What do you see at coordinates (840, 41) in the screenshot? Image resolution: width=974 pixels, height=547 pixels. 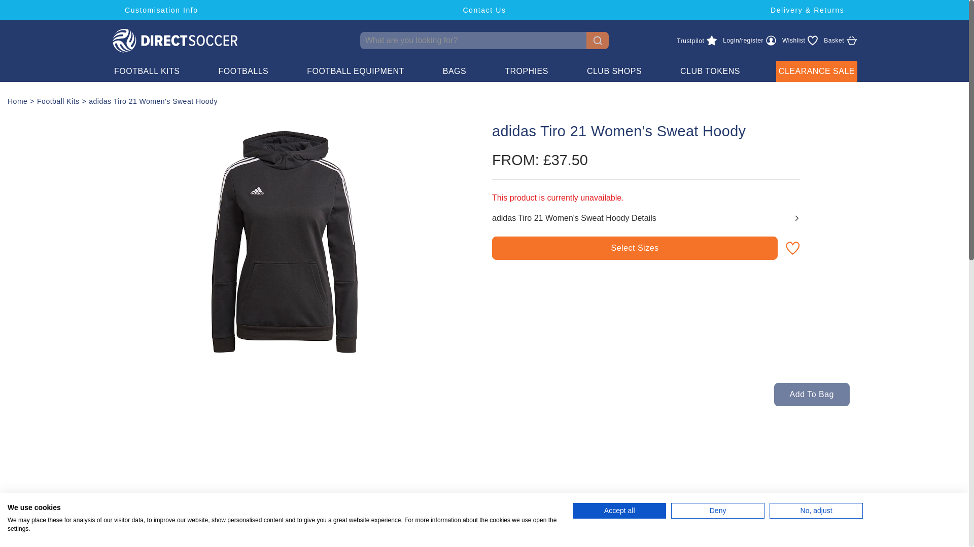 I see `Skip to main content` at bounding box center [840, 41].